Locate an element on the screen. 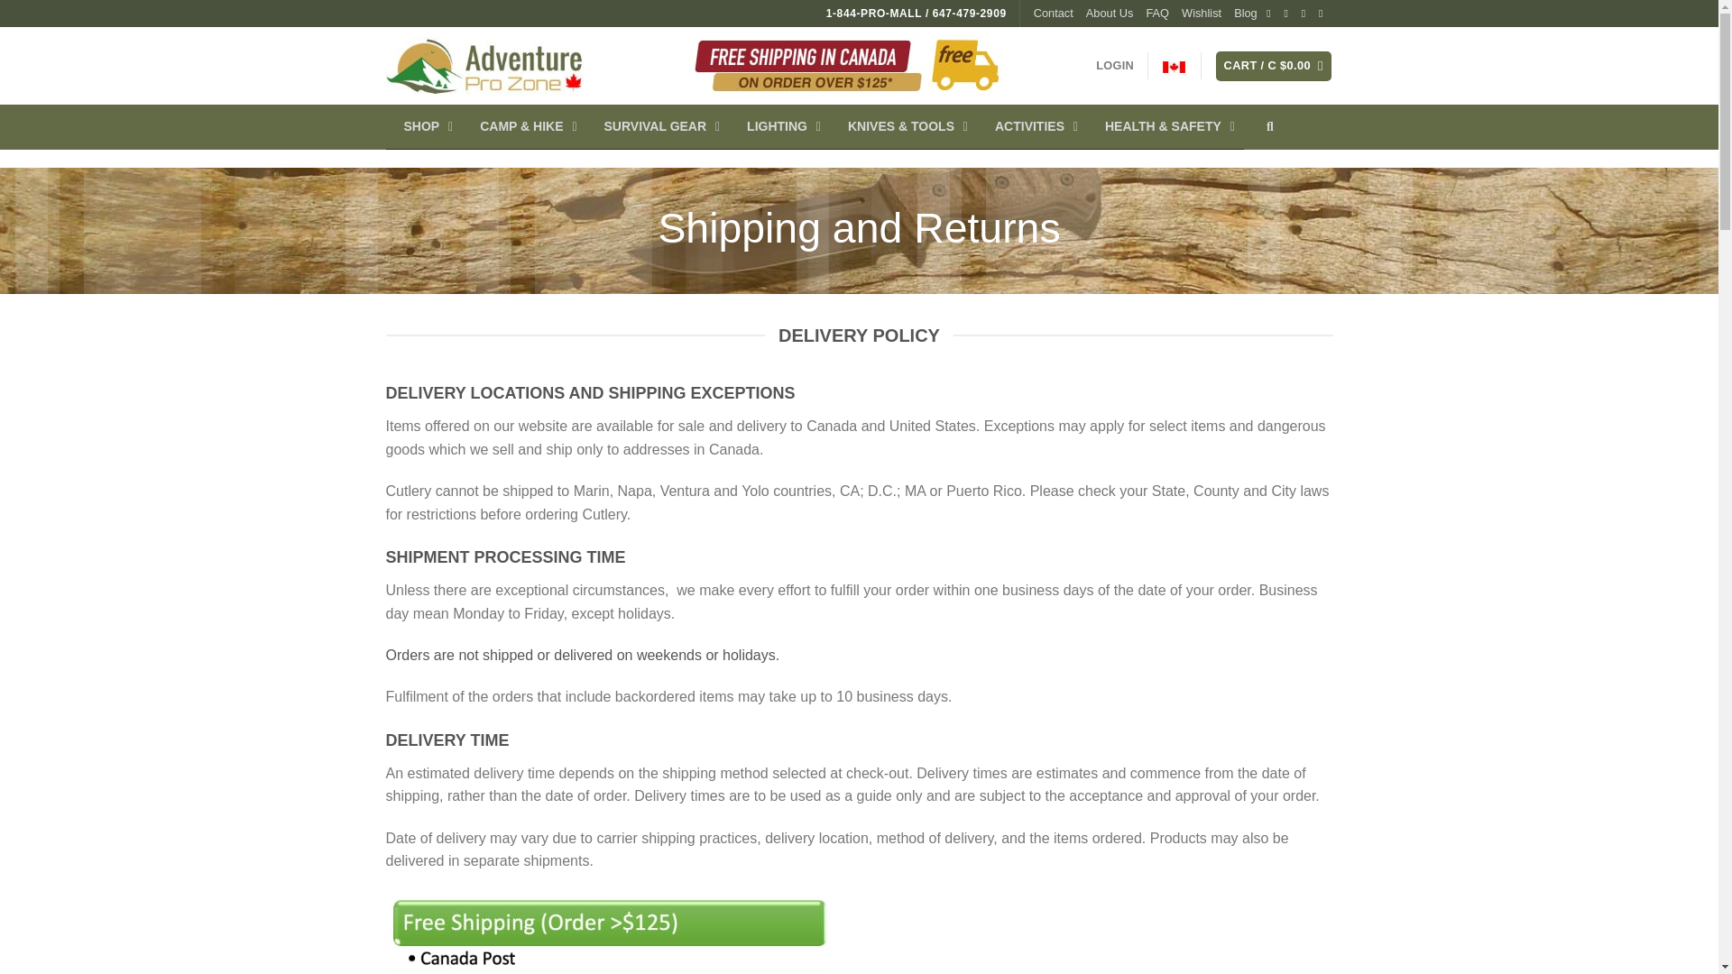  SHOP is located at coordinates (424, 126).